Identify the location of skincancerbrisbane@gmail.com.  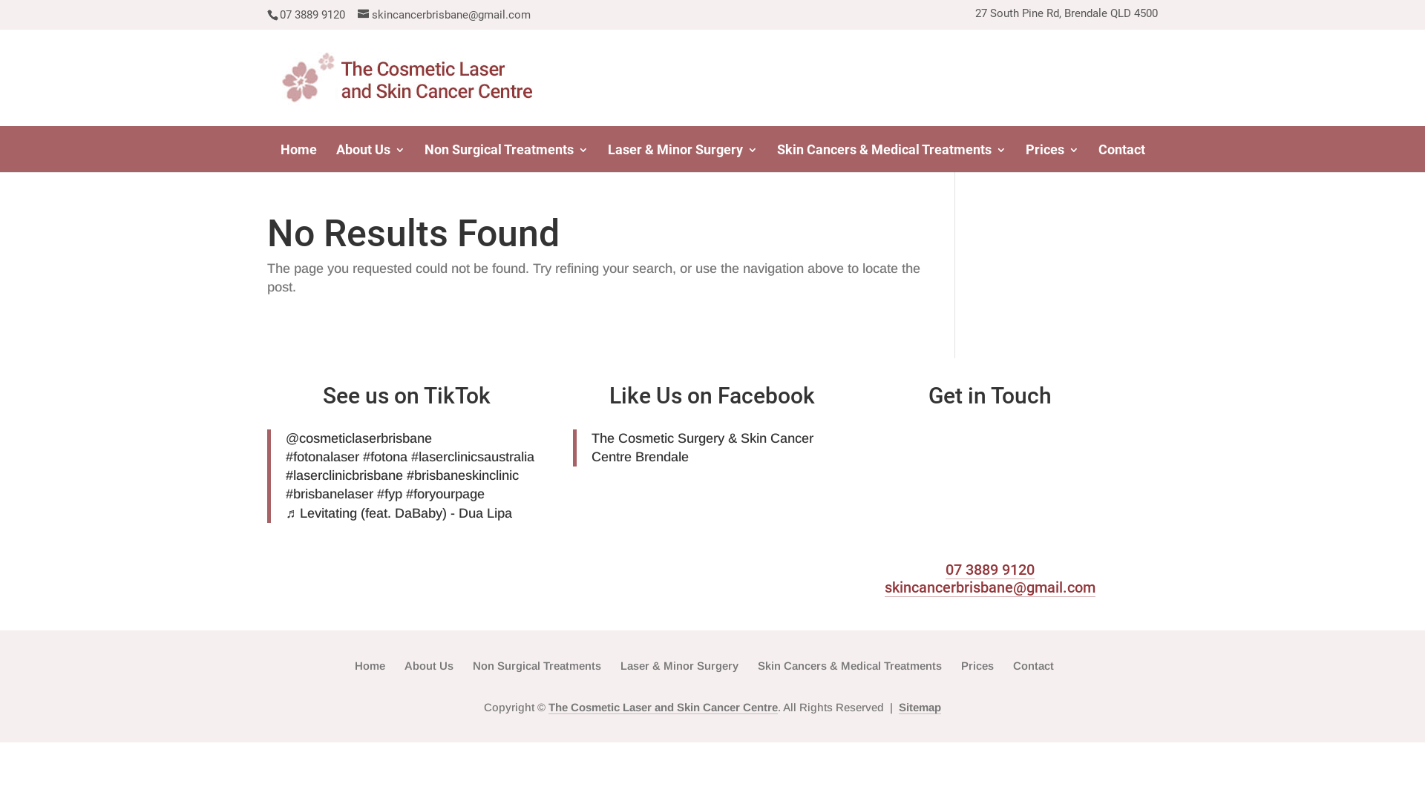
(444, 15).